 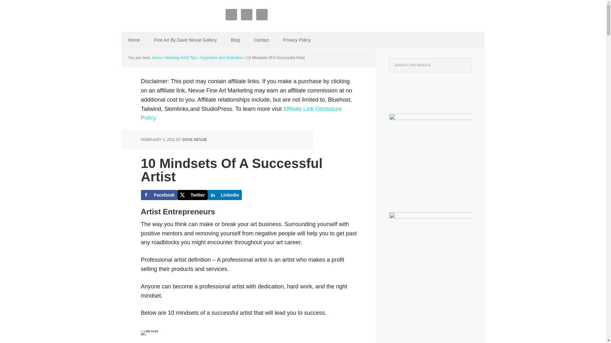 I want to click on Twitter, so click(x=193, y=195).